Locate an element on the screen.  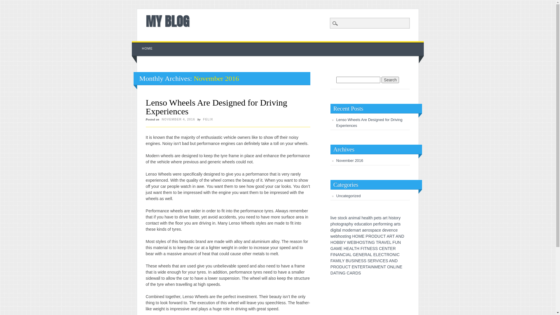
r is located at coordinates (386, 218).